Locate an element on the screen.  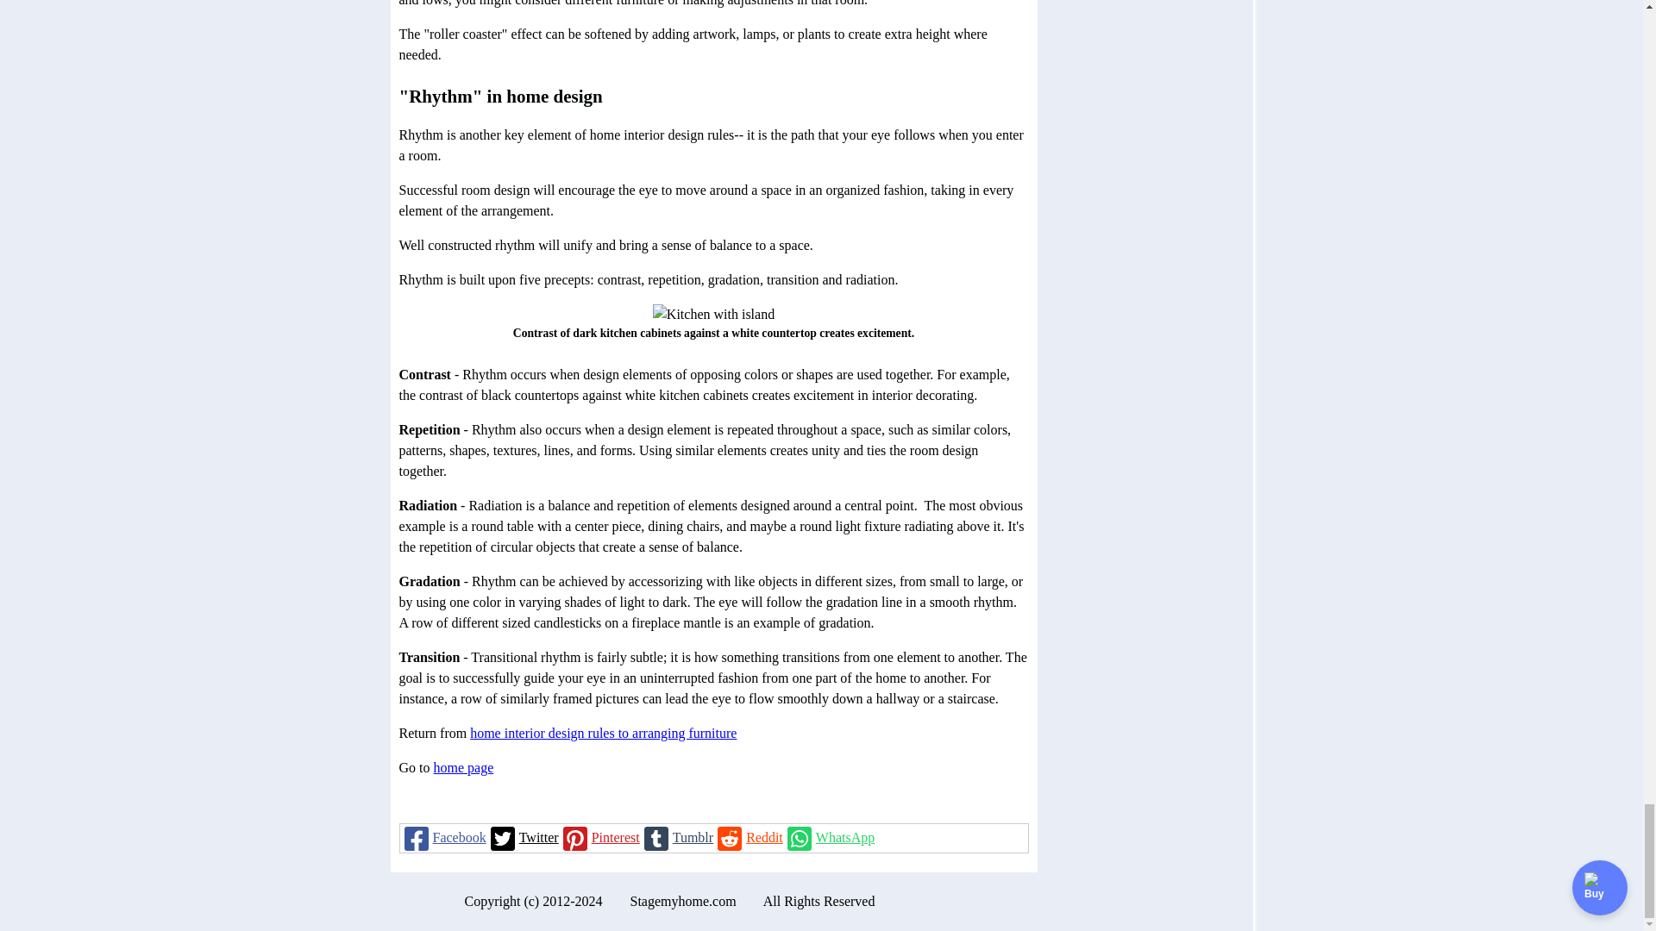
Twitter is located at coordinates (523, 838).